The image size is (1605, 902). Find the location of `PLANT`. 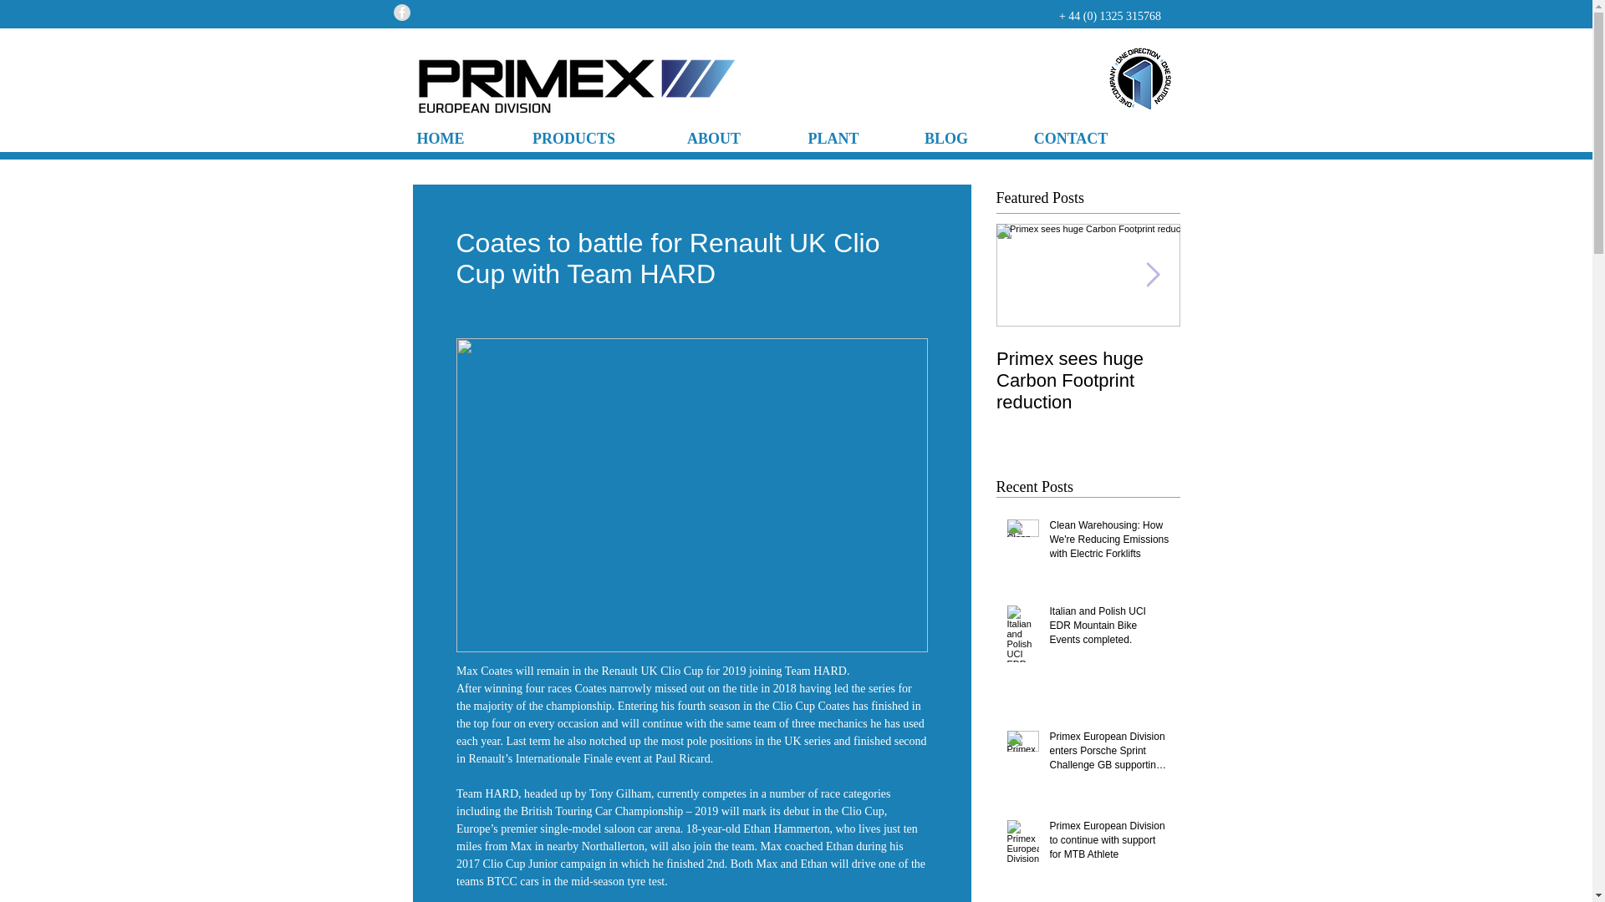

PLANT is located at coordinates (833, 139).